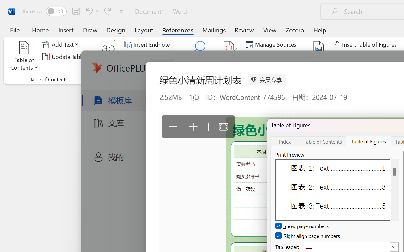 The width and height of the screenshot is (404, 252). Describe the element at coordinates (285, 57) in the screenshot. I see `Style` at that location.